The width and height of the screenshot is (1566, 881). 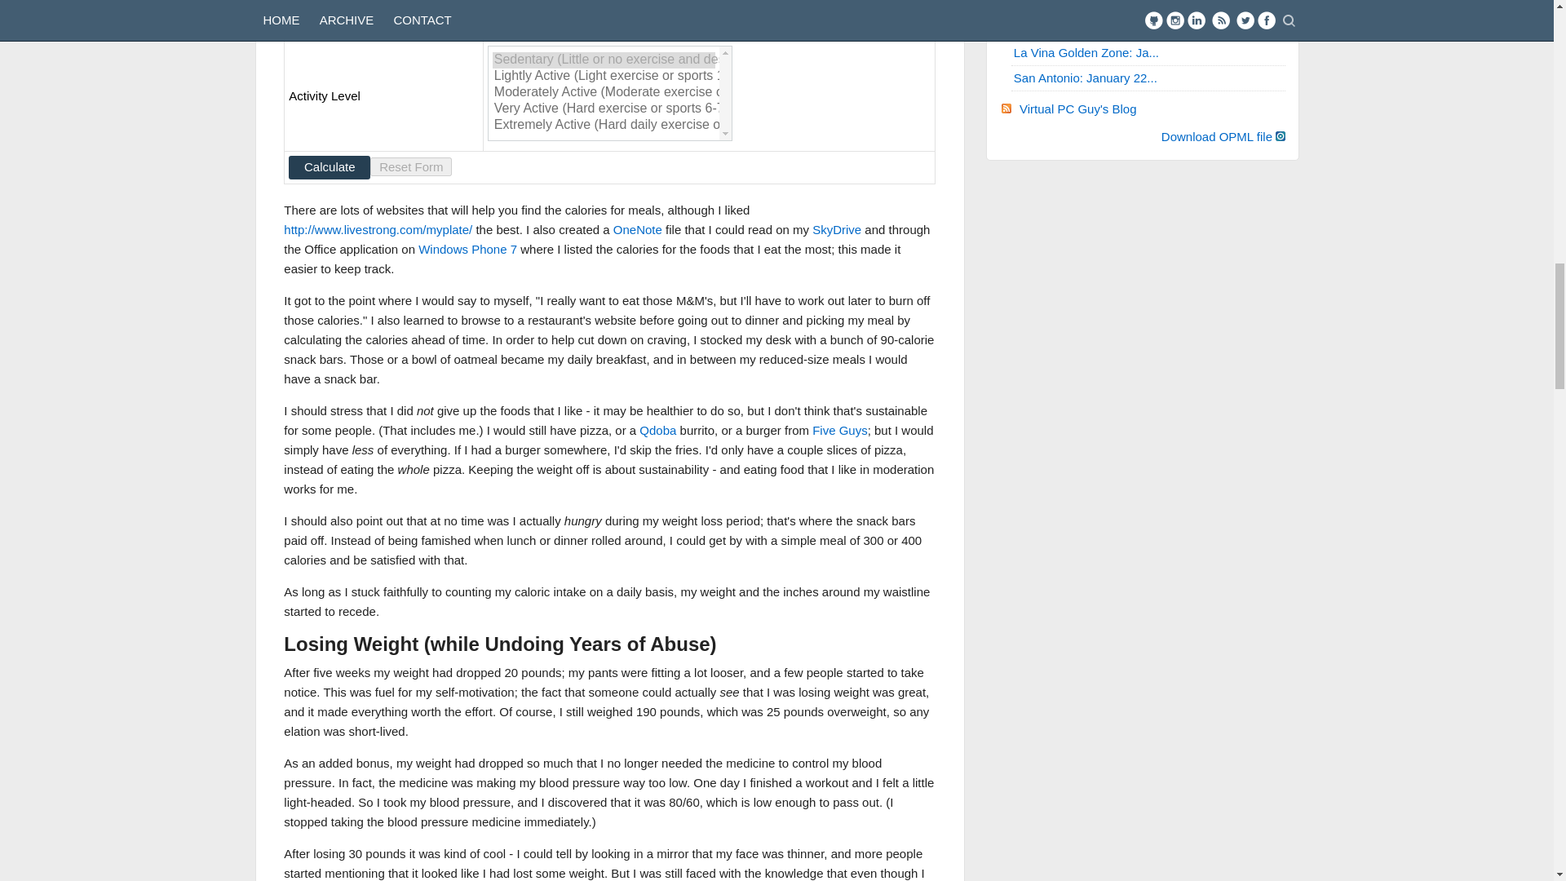 What do you see at coordinates (520, 18) in the screenshot?
I see `70` at bounding box center [520, 18].